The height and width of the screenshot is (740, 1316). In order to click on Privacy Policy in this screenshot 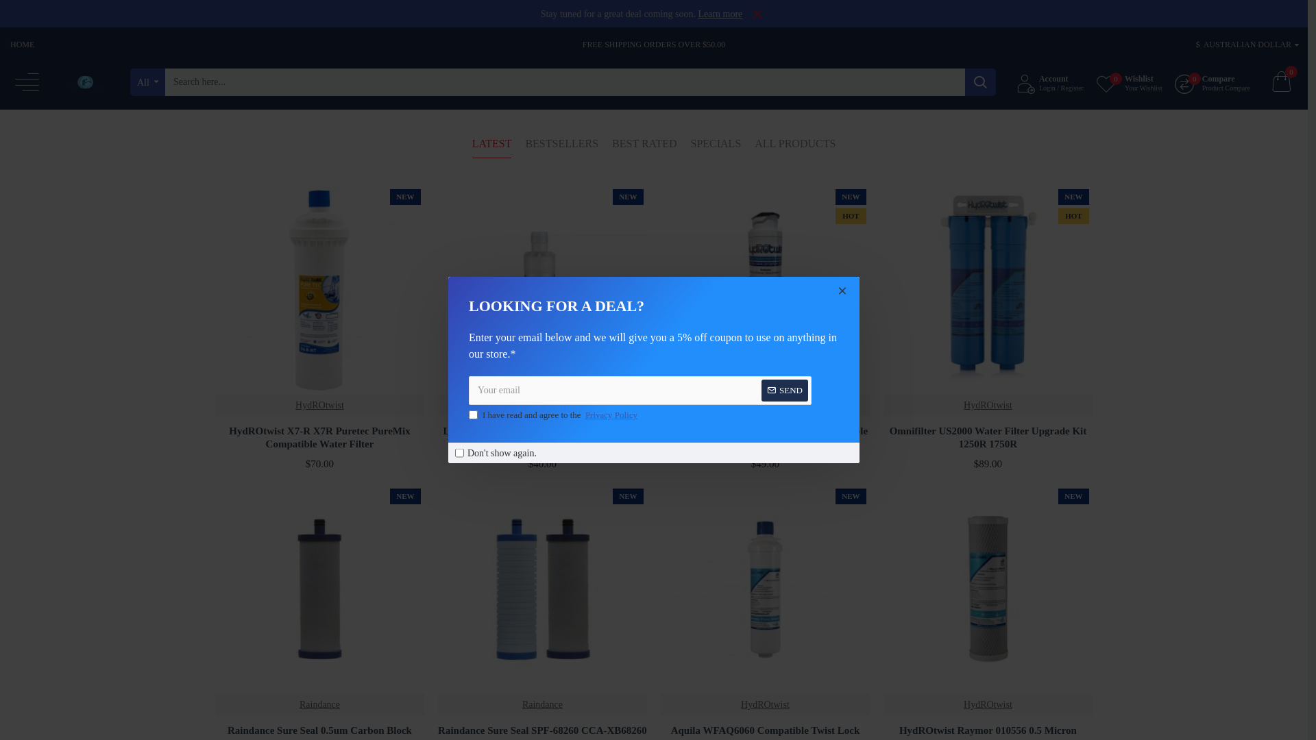, I will do `click(611, 415)`.